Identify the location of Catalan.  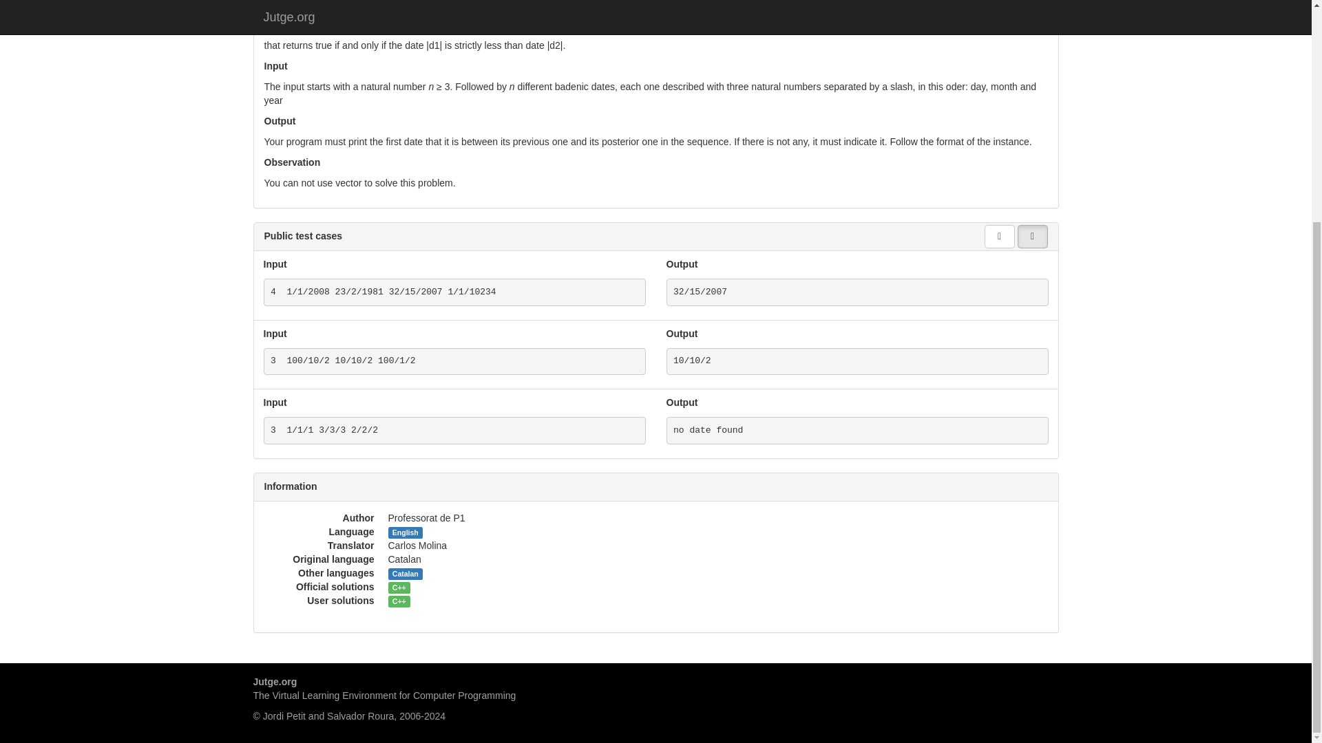
(406, 574).